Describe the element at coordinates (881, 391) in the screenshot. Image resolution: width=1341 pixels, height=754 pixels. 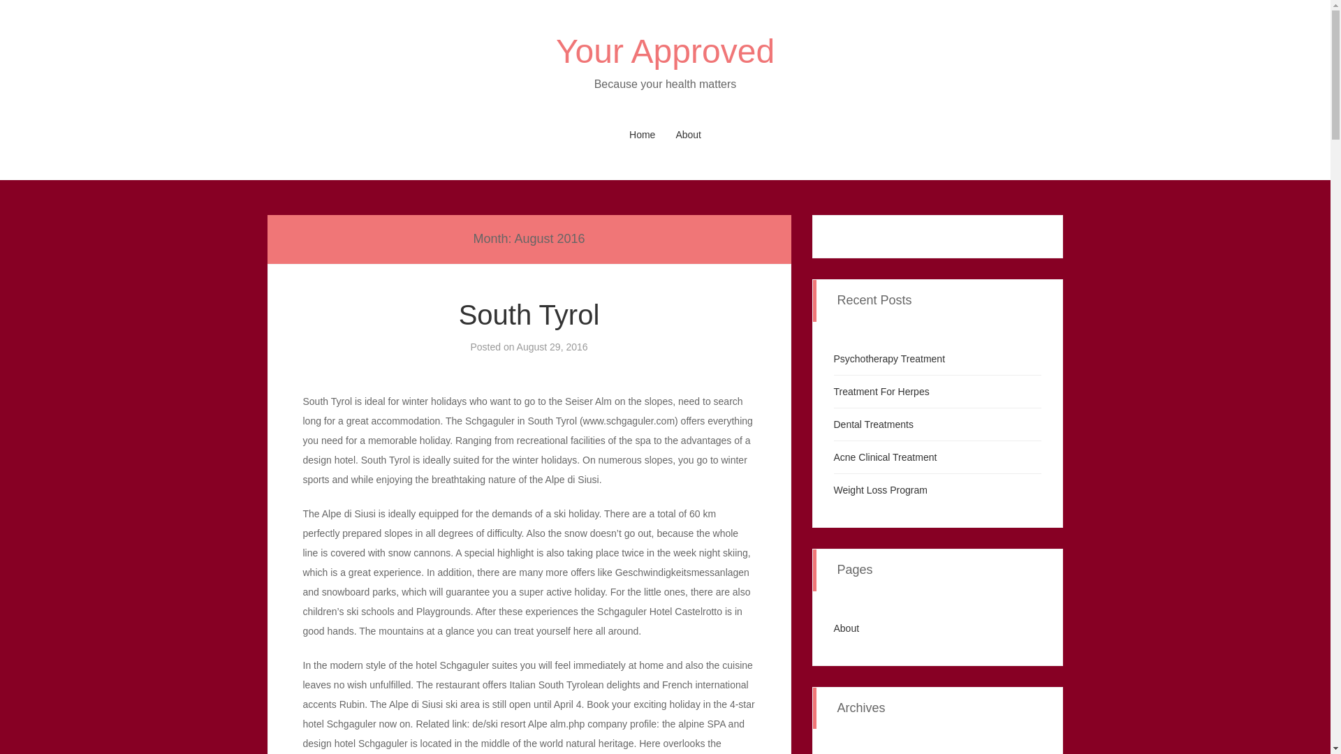
I see `Treatment For Herpes` at that location.